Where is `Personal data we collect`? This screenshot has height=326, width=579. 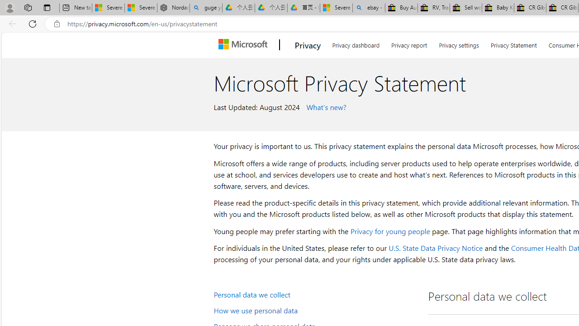 Personal data we collect is located at coordinates (315, 294).